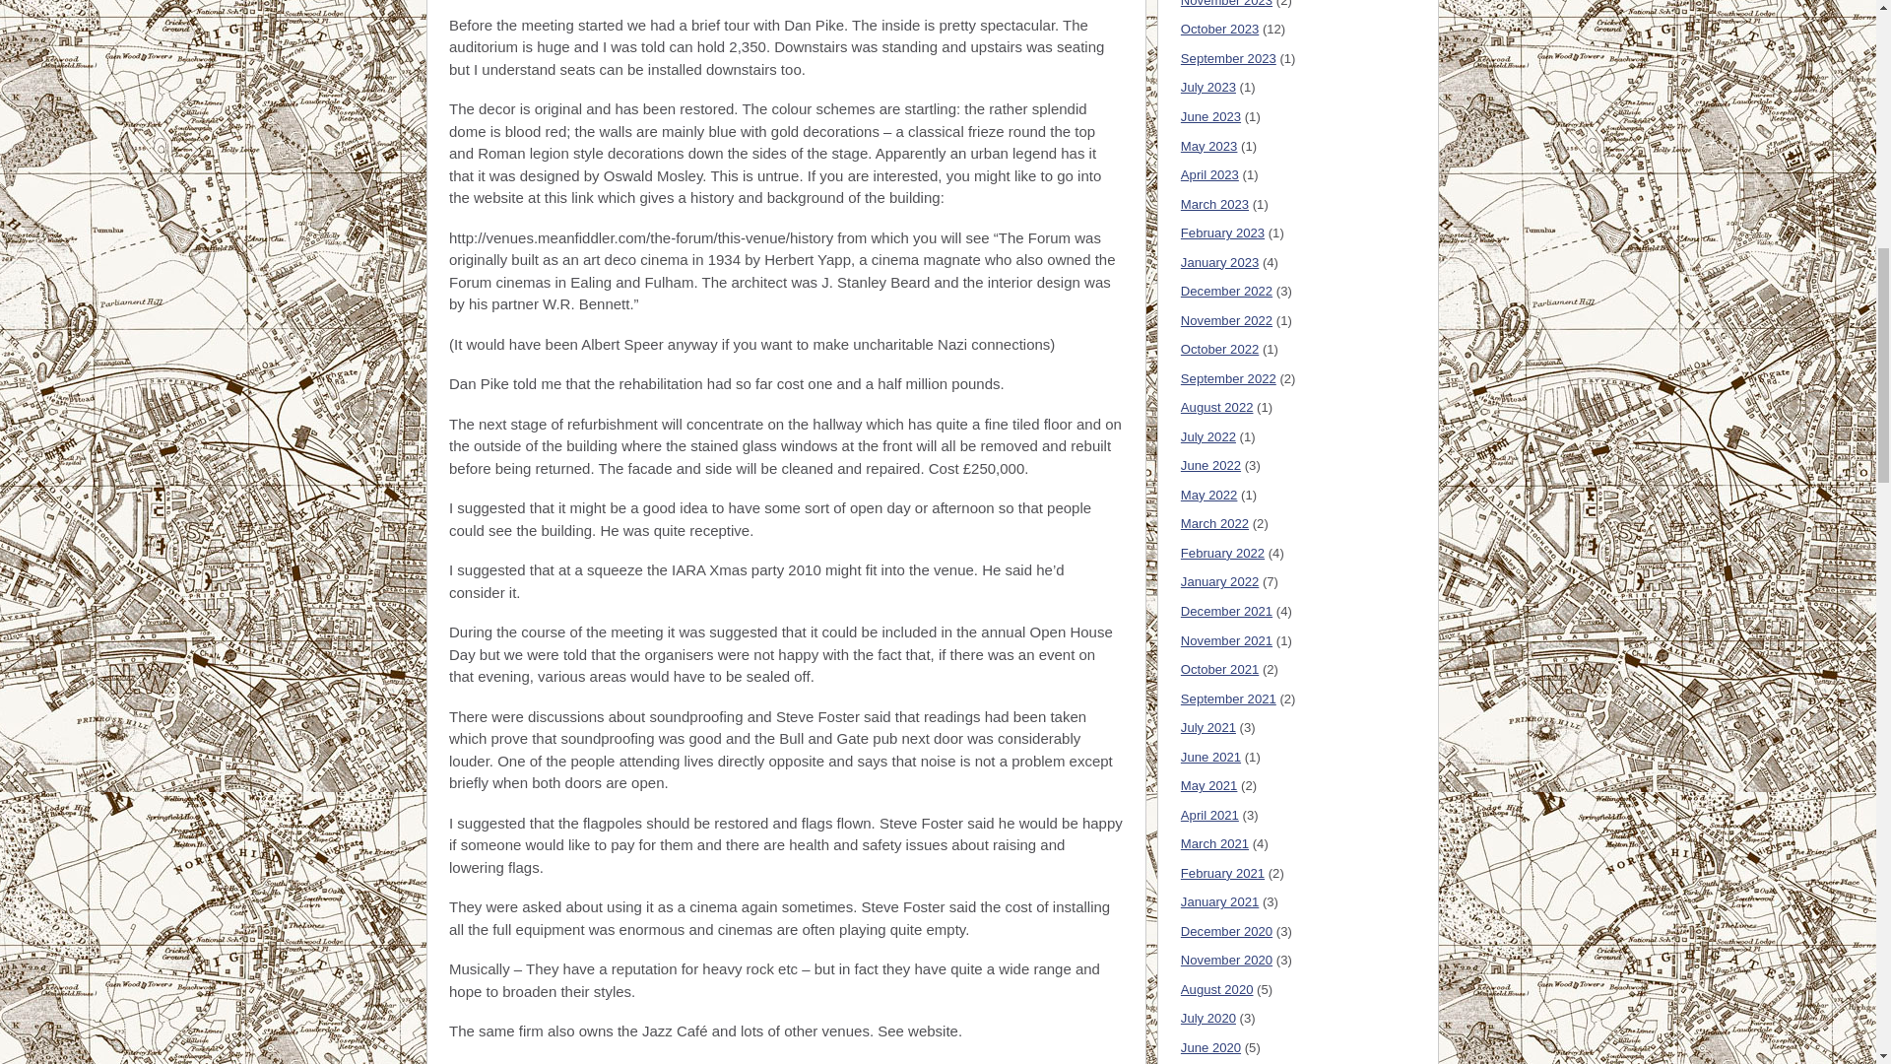 This screenshot has height=1064, width=1891. I want to click on September 2022, so click(1228, 378).